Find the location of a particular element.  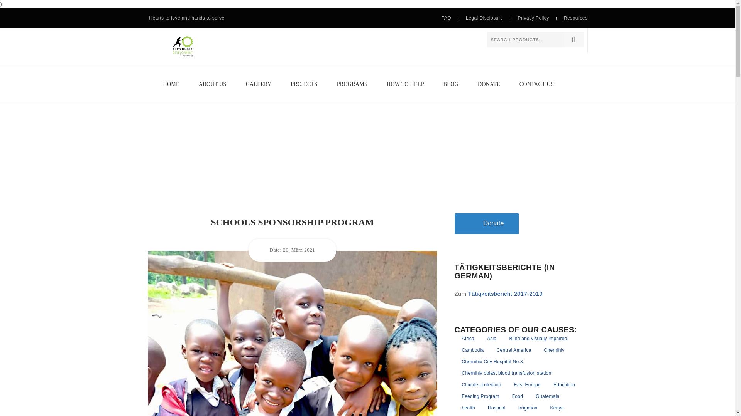

Search is located at coordinates (574, 40).